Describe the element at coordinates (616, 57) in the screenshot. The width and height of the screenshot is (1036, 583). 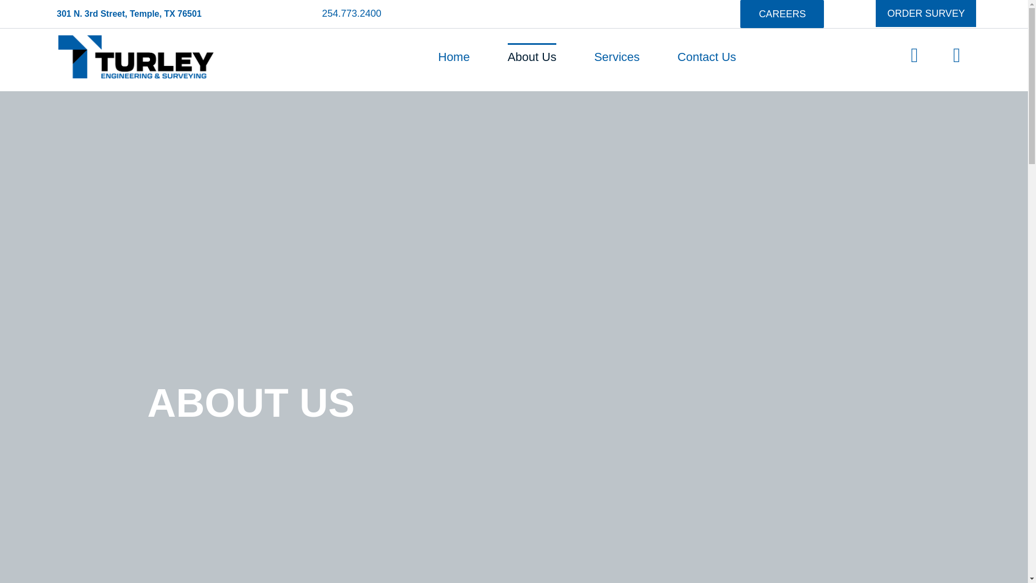
I see `Services` at that location.